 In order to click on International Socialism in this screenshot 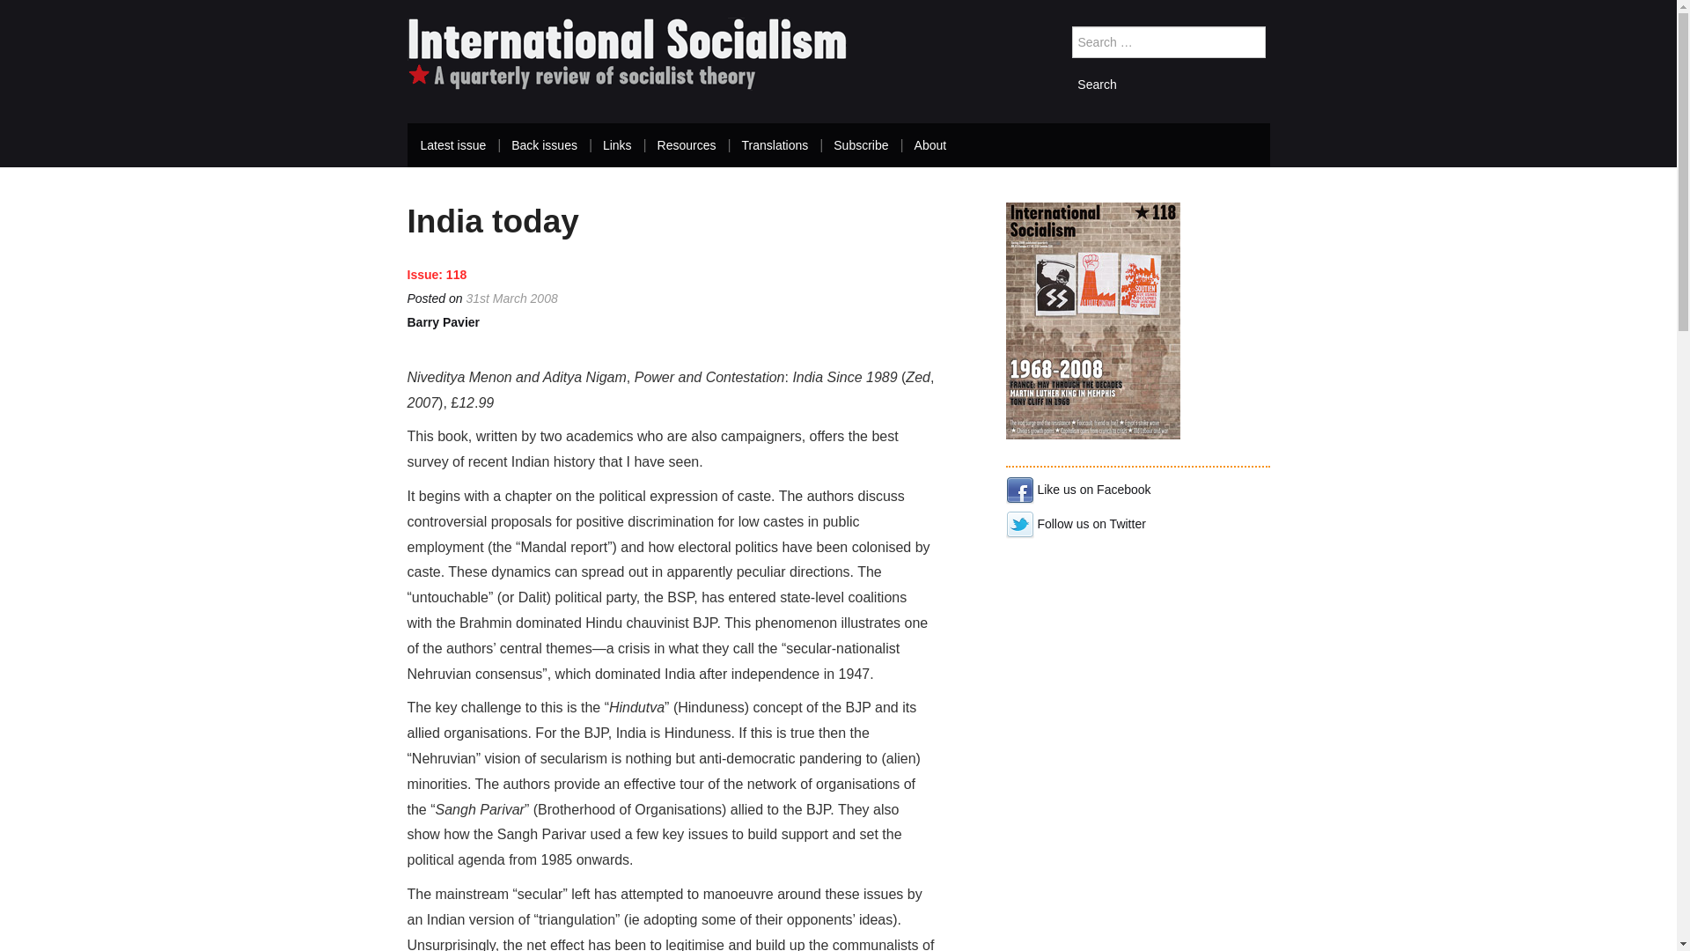, I will do `click(627, 53)`.